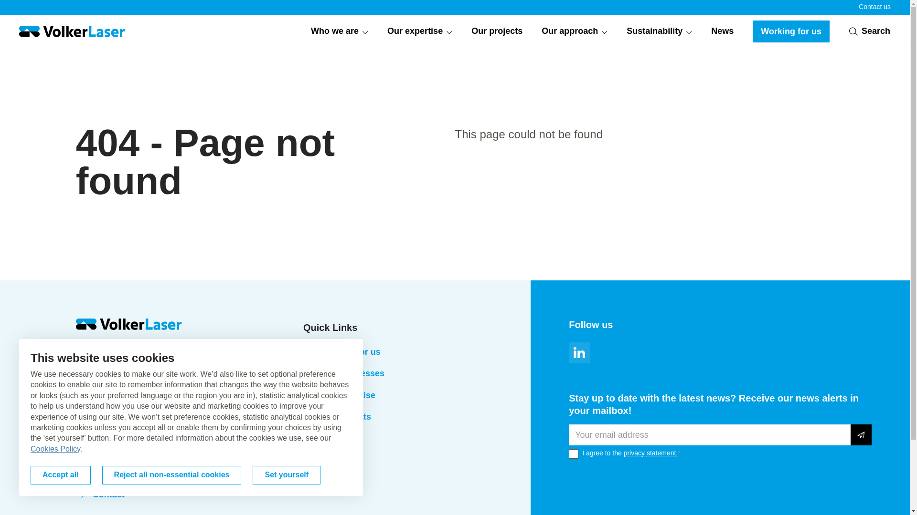  What do you see at coordinates (659, 31) in the screenshot?
I see `Sustainability` at bounding box center [659, 31].